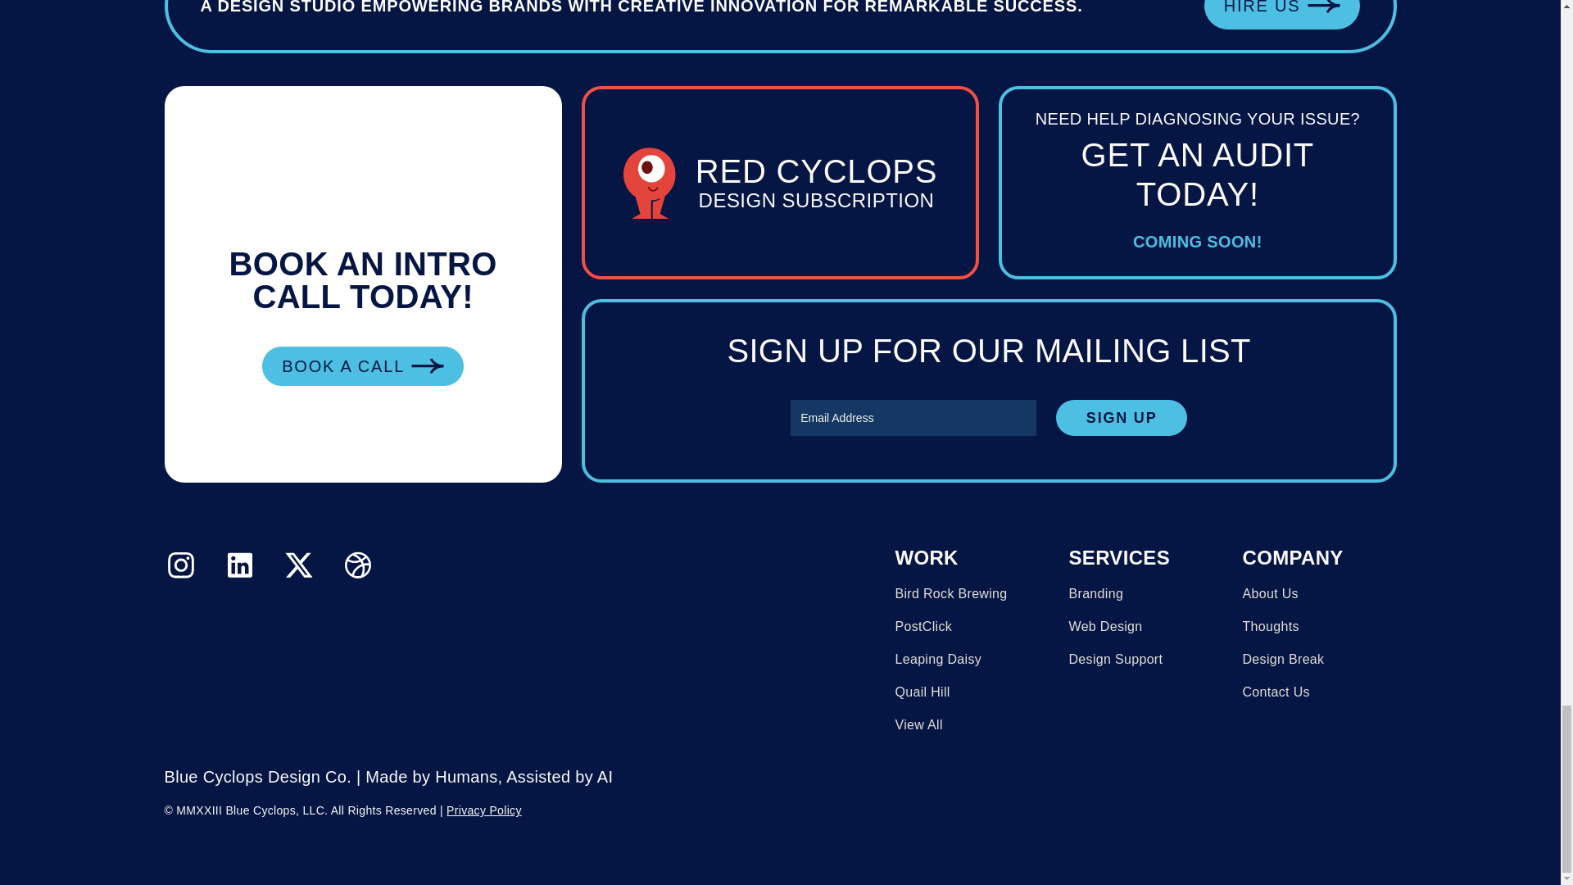 Image resolution: width=1573 pixels, height=885 pixels. I want to click on About Us, so click(780, 182).